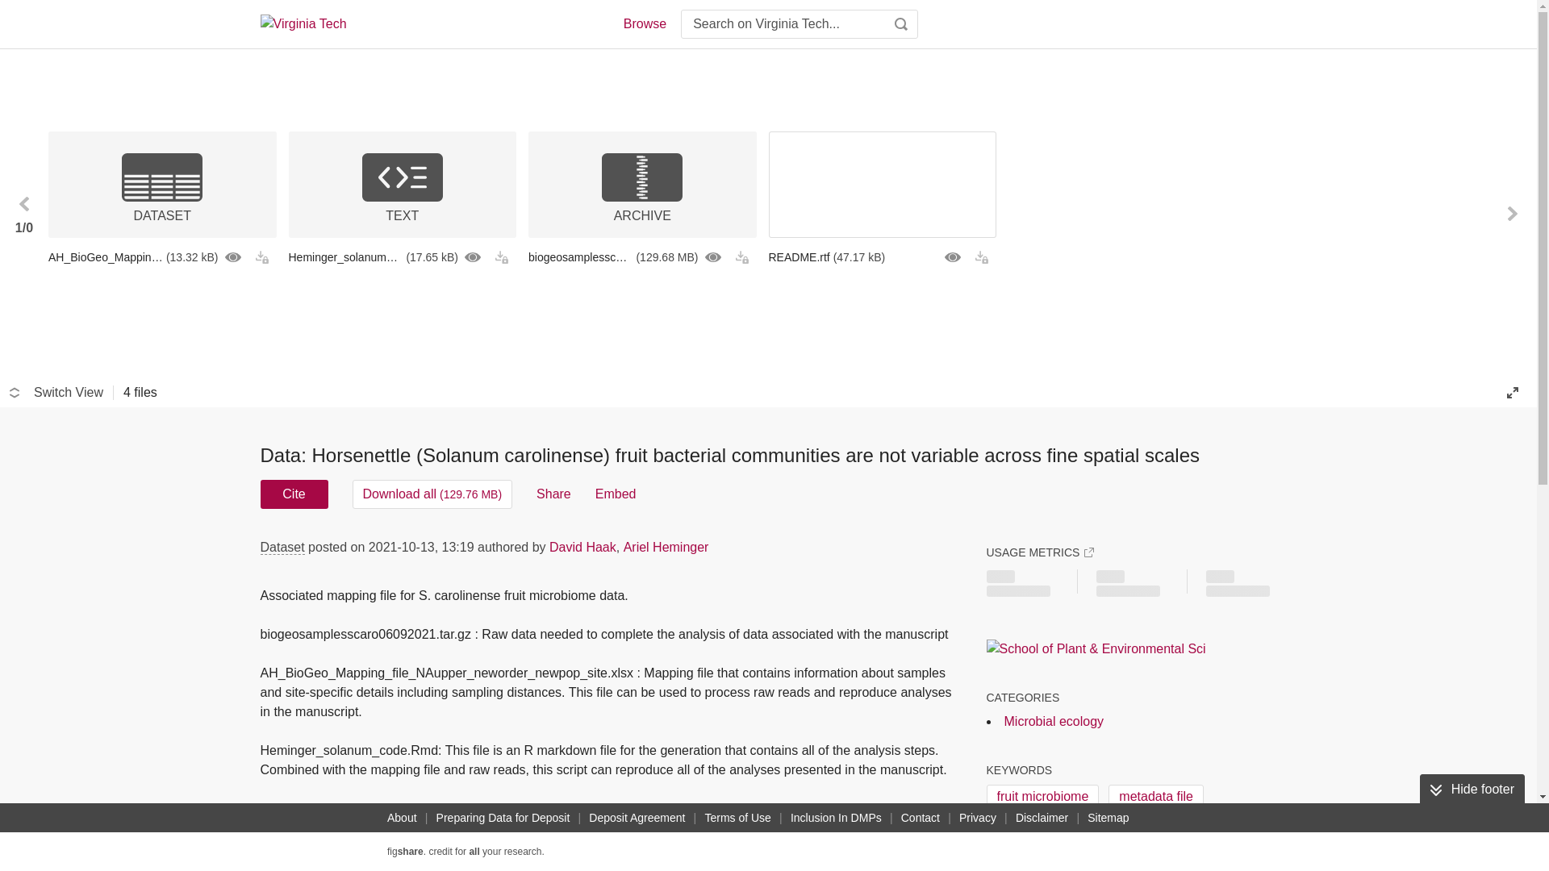 This screenshot has width=1549, height=871. Describe the element at coordinates (553, 494) in the screenshot. I see `Share` at that location.